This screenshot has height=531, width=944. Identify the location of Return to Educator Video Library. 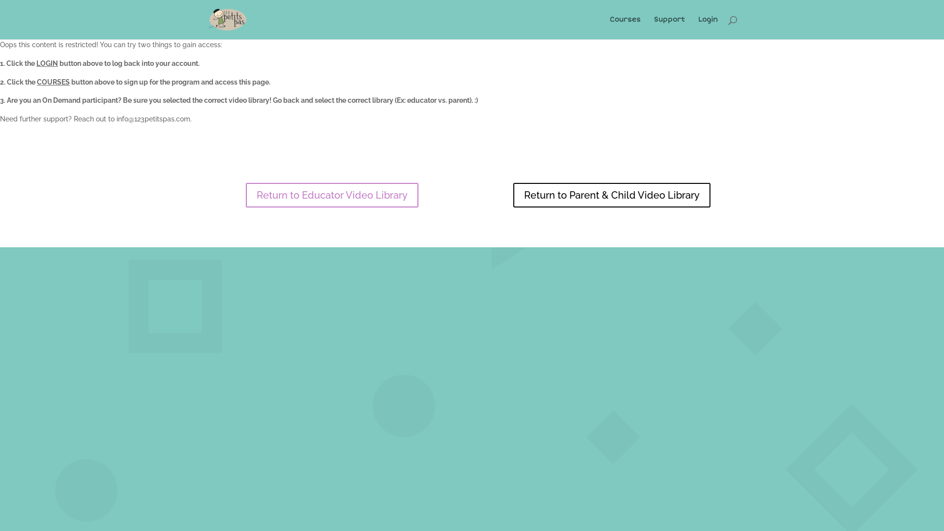
(332, 195).